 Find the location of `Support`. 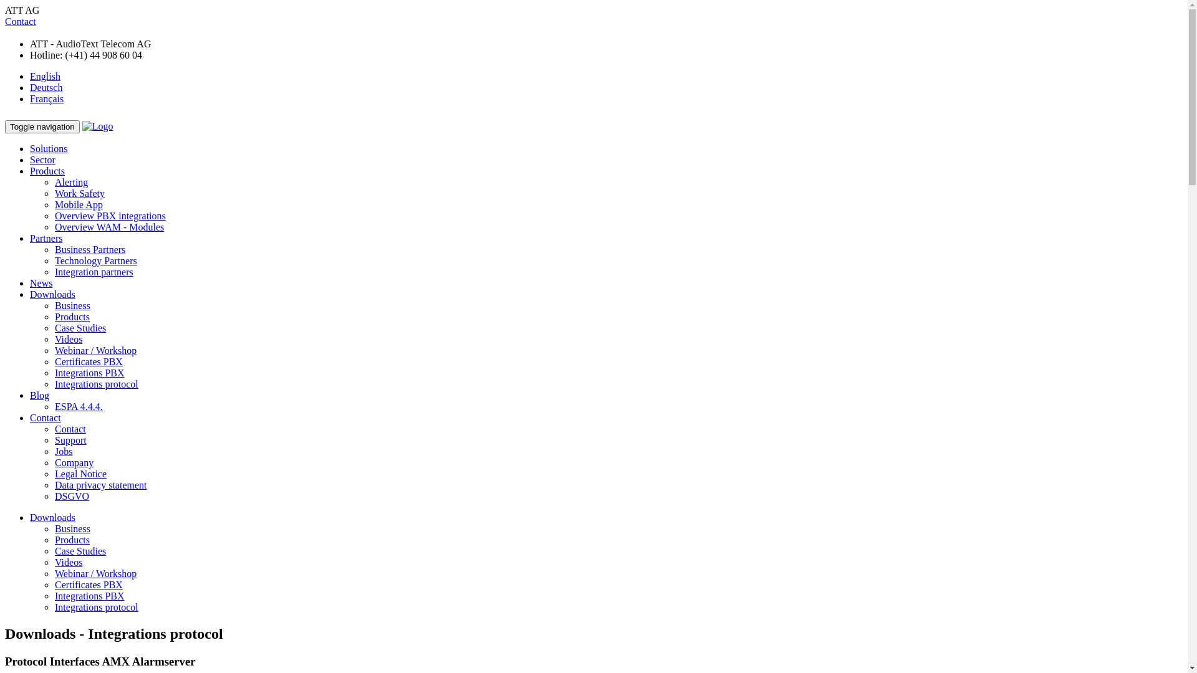

Support is located at coordinates (71, 440).